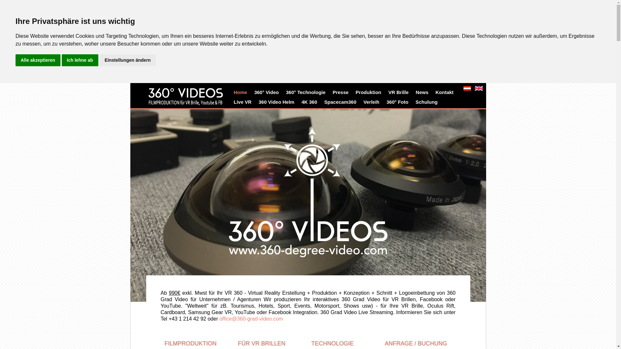  Describe the element at coordinates (428, 102) in the screenshot. I see `Schulung` at that location.